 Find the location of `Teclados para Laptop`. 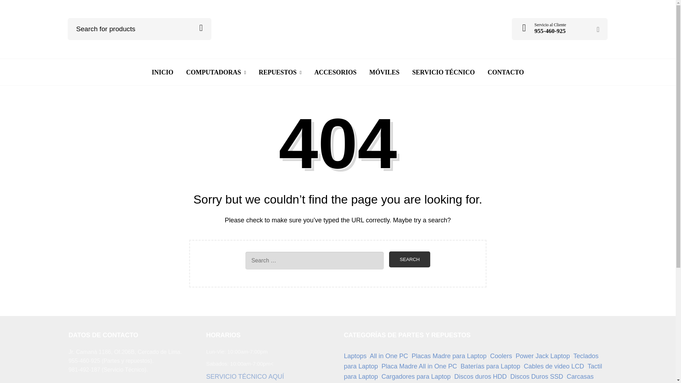

Teclados para Laptop is located at coordinates (471, 361).